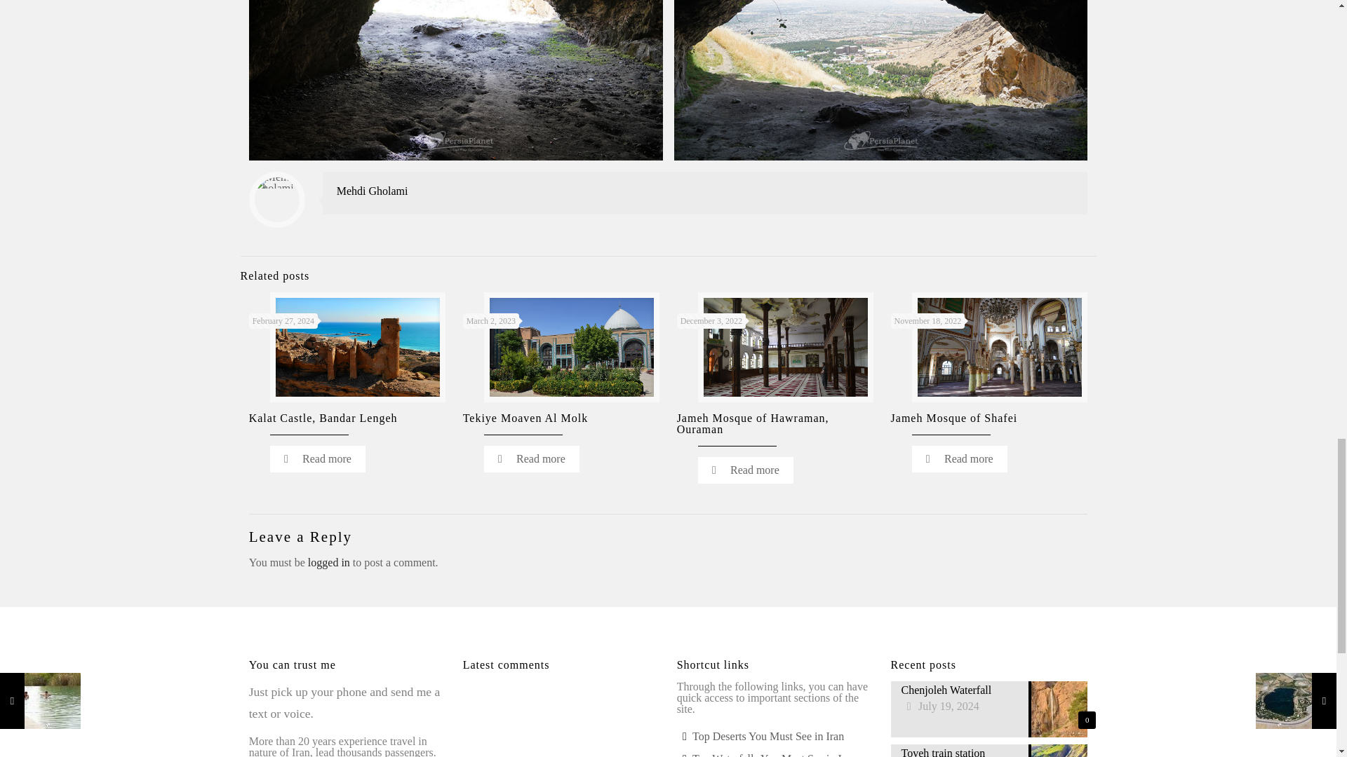 Image resolution: width=1347 pixels, height=757 pixels. Describe the element at coordinates (317, 458) in the screenshot. I see `Read more` at that location.